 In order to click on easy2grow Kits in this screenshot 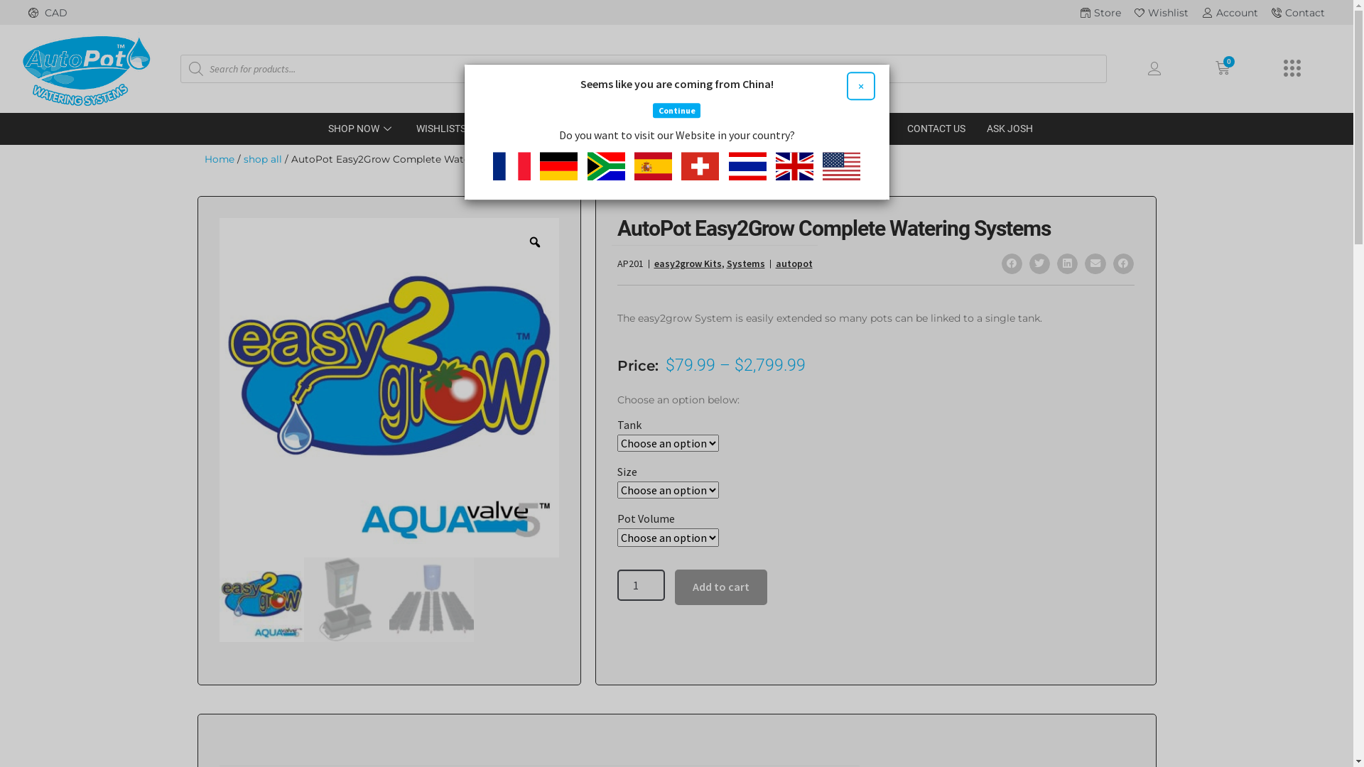, I will do `click(688, 263)`.